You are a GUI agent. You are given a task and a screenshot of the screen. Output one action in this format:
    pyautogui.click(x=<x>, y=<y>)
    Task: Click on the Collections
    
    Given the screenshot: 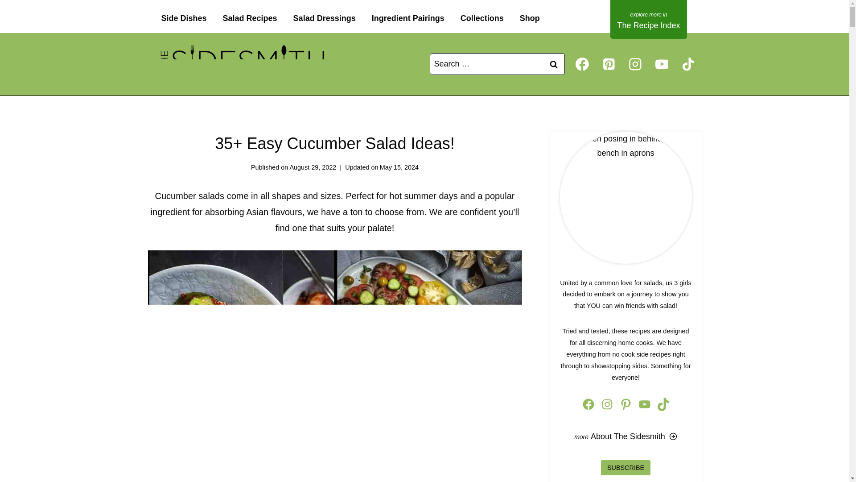 What is the action you would take?
    pyautogui.click(x=482, y=18)
    